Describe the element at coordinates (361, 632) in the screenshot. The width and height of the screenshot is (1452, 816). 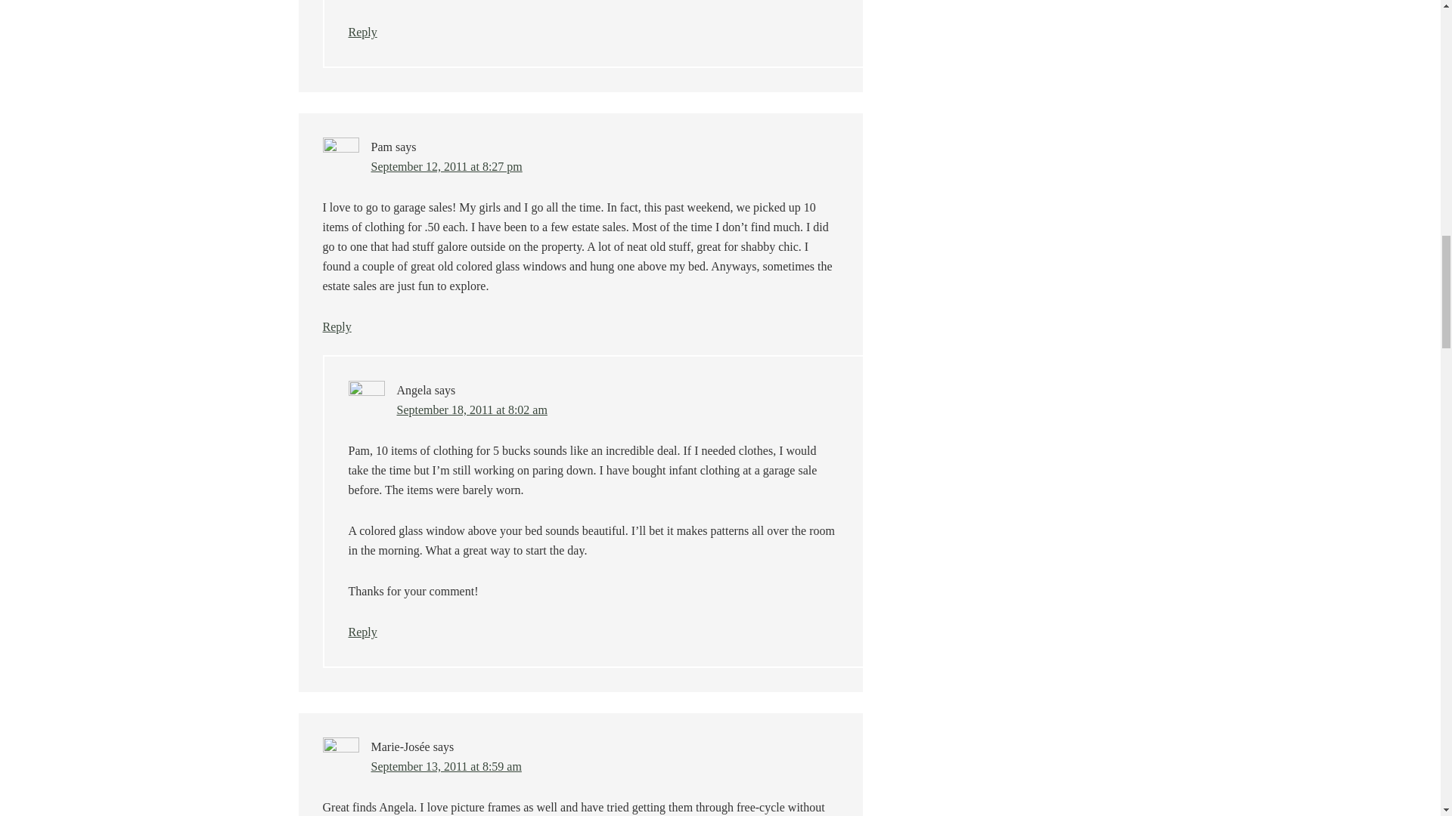
I see `Reply` at that location.